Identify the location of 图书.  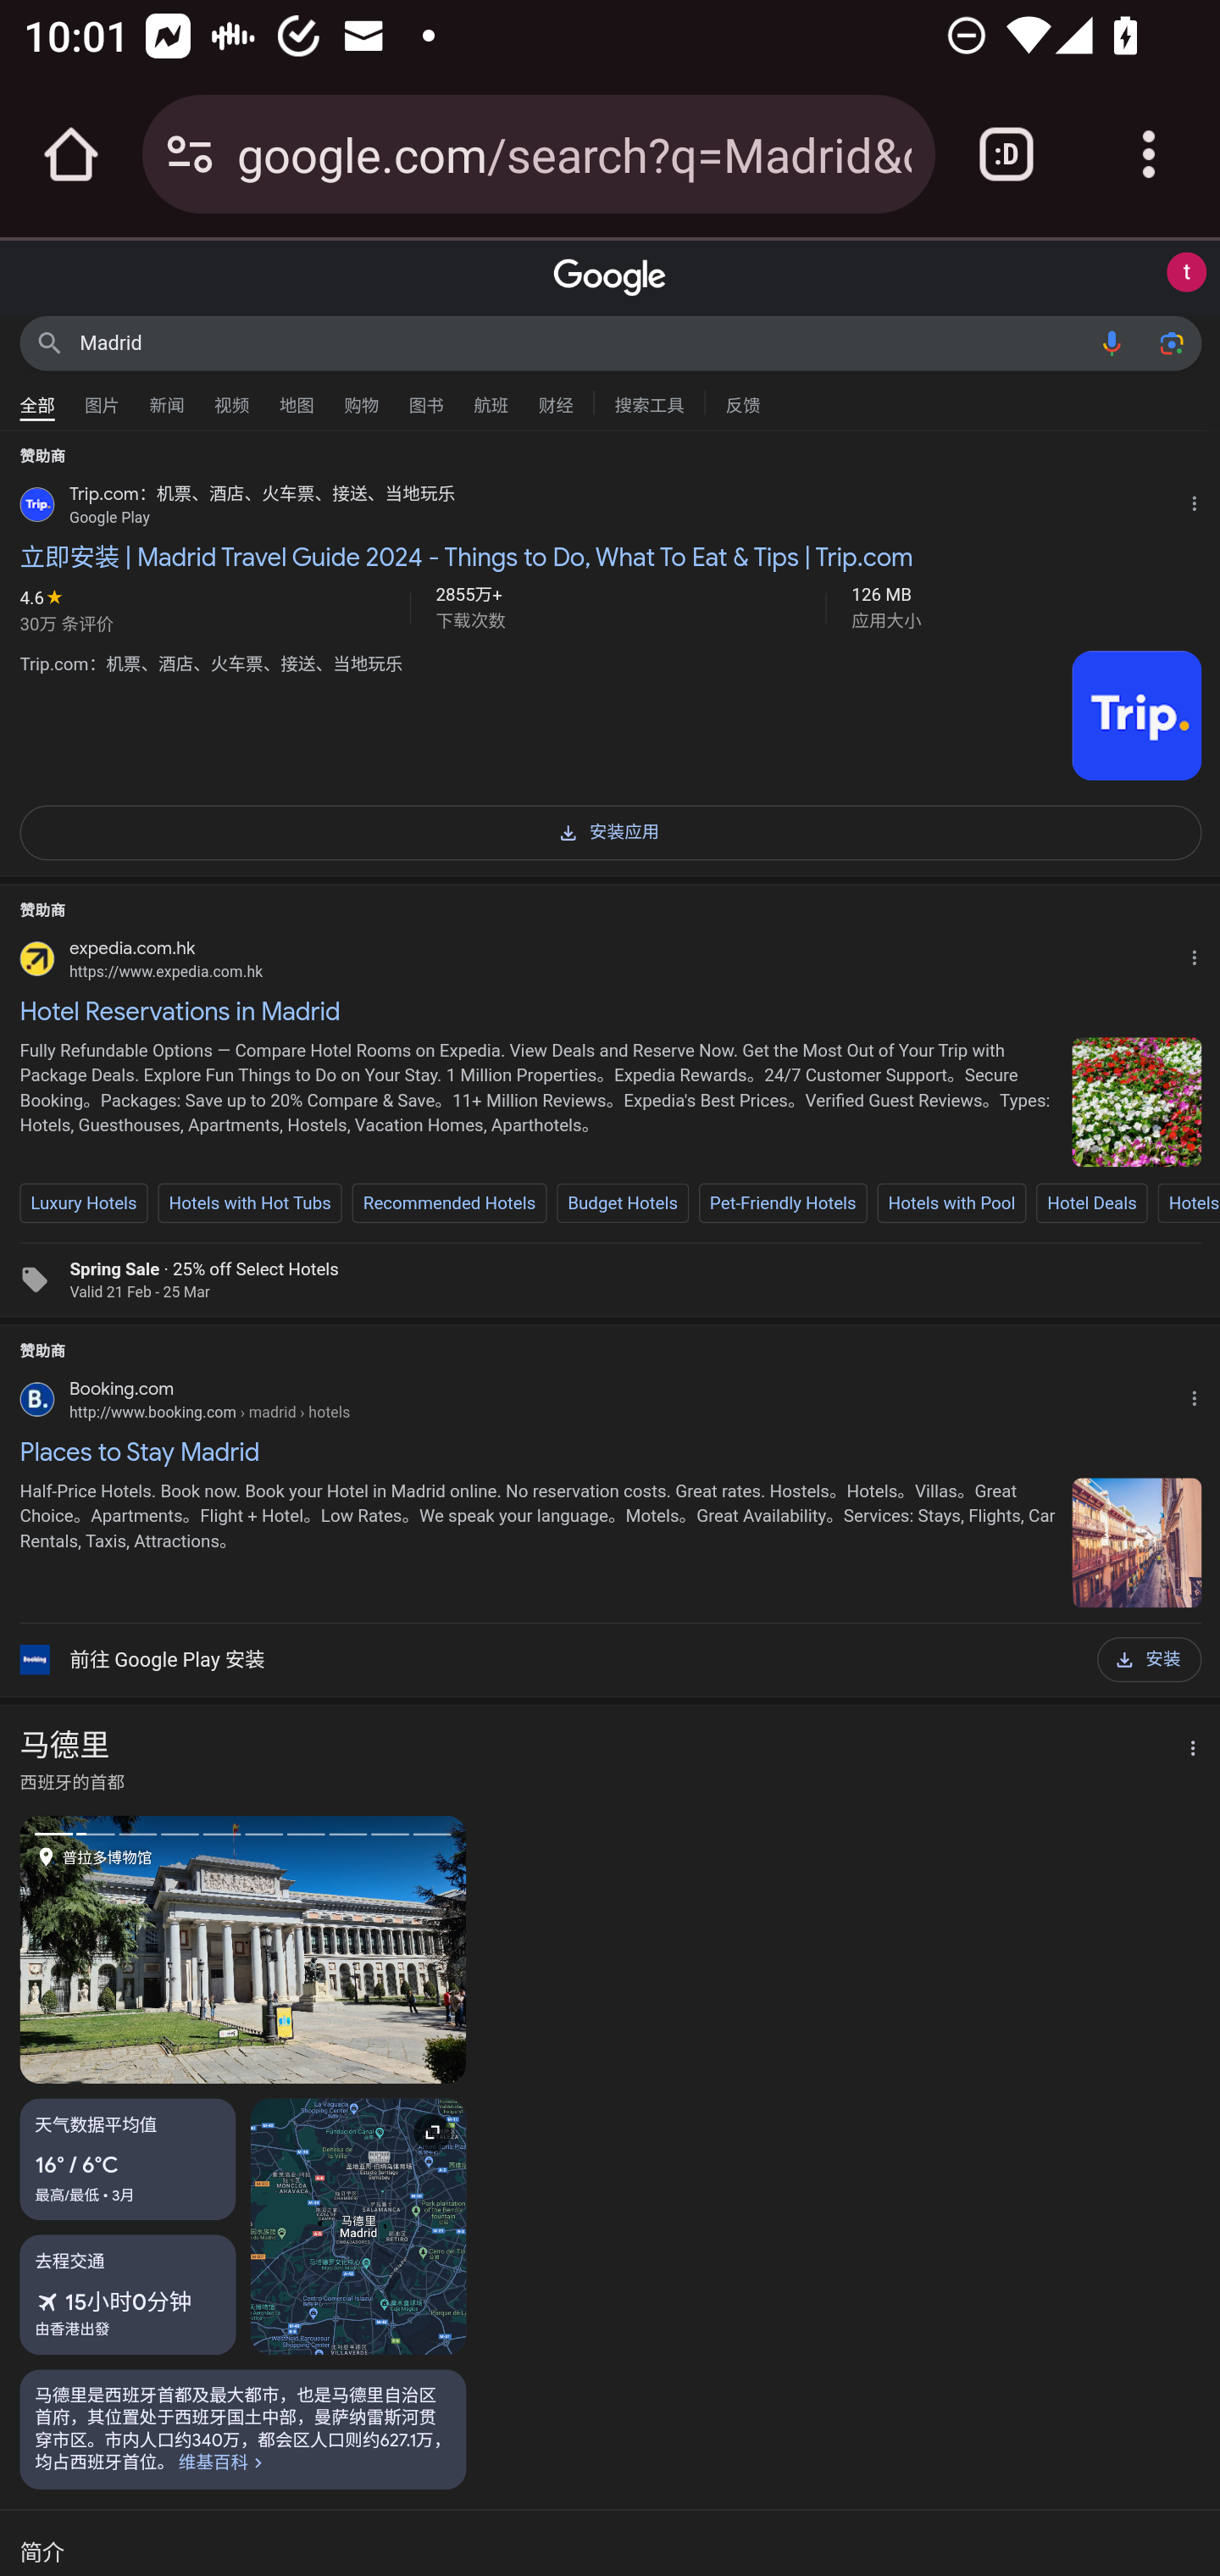
(425, 397).